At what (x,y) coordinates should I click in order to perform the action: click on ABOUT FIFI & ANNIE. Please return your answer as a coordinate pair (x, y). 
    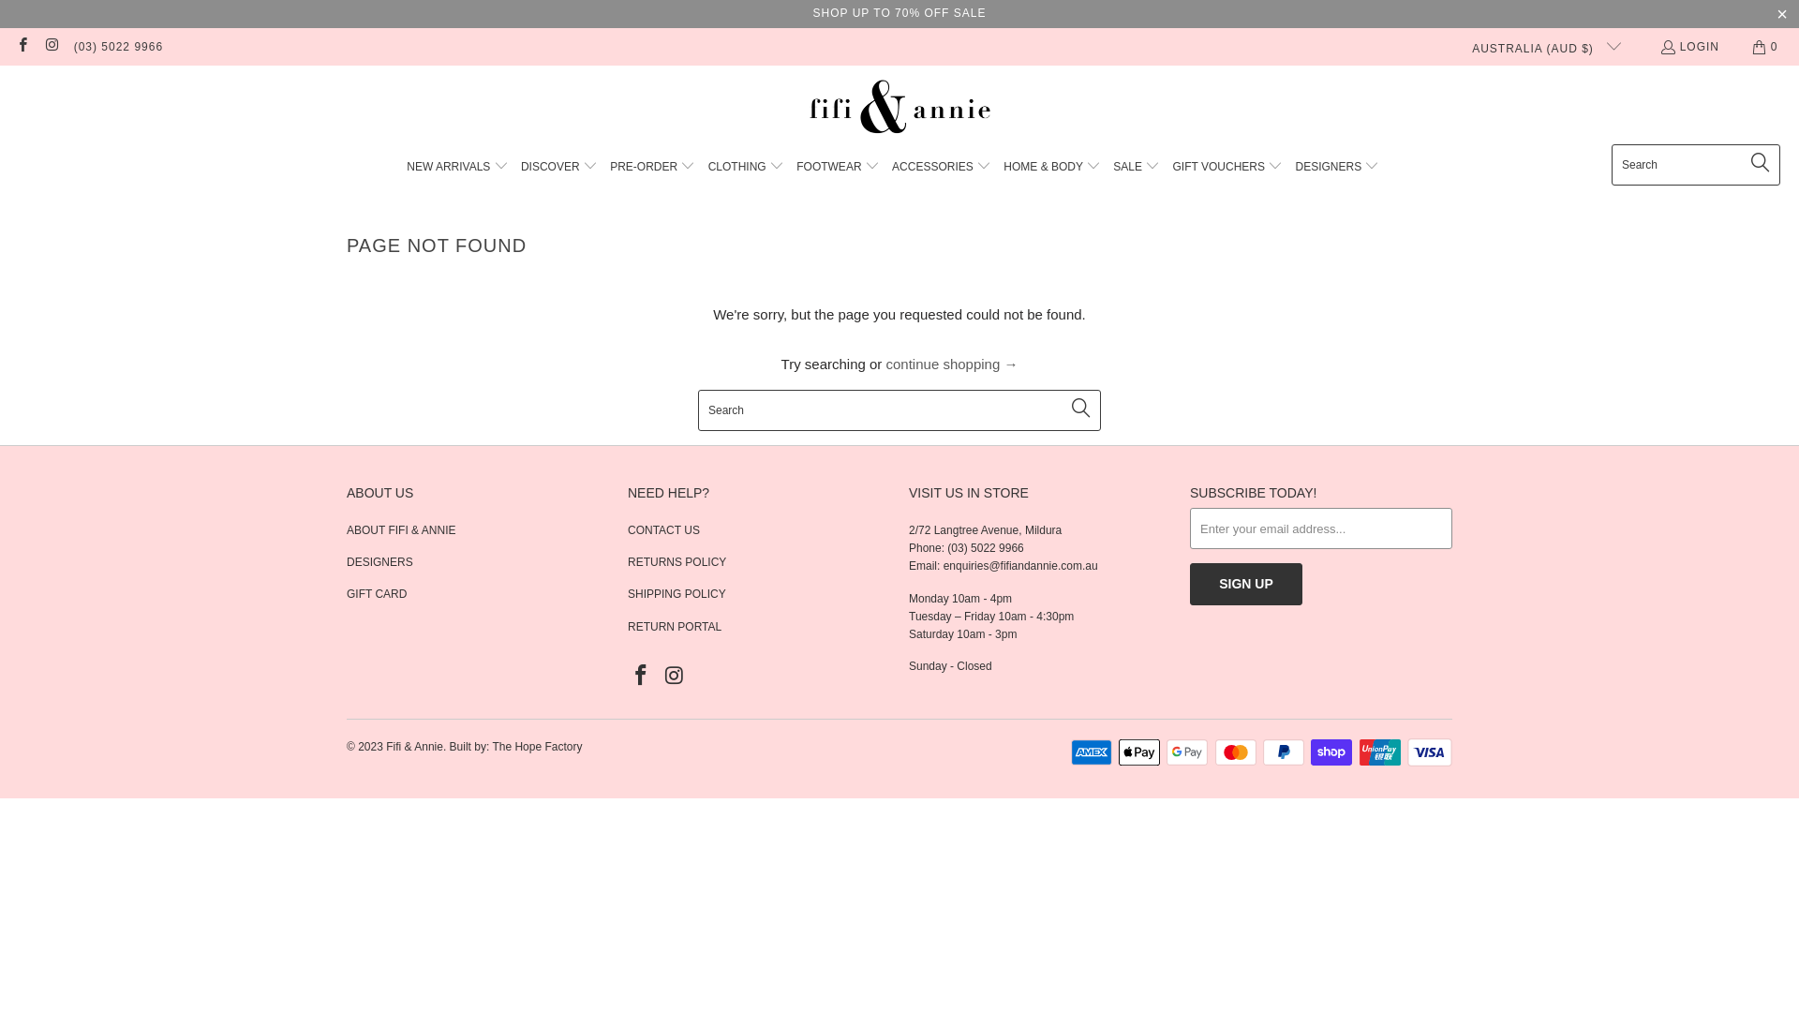
    Looking at the image, I should click on (401, 530).